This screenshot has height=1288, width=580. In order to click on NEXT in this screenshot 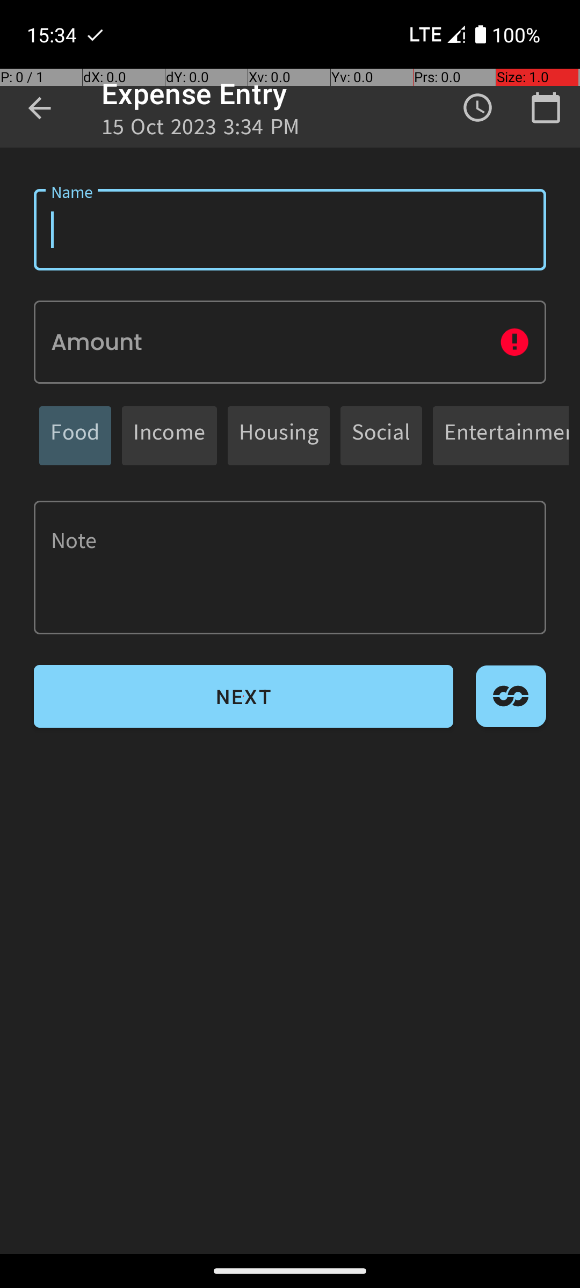, I will do `click(244, 697)`.